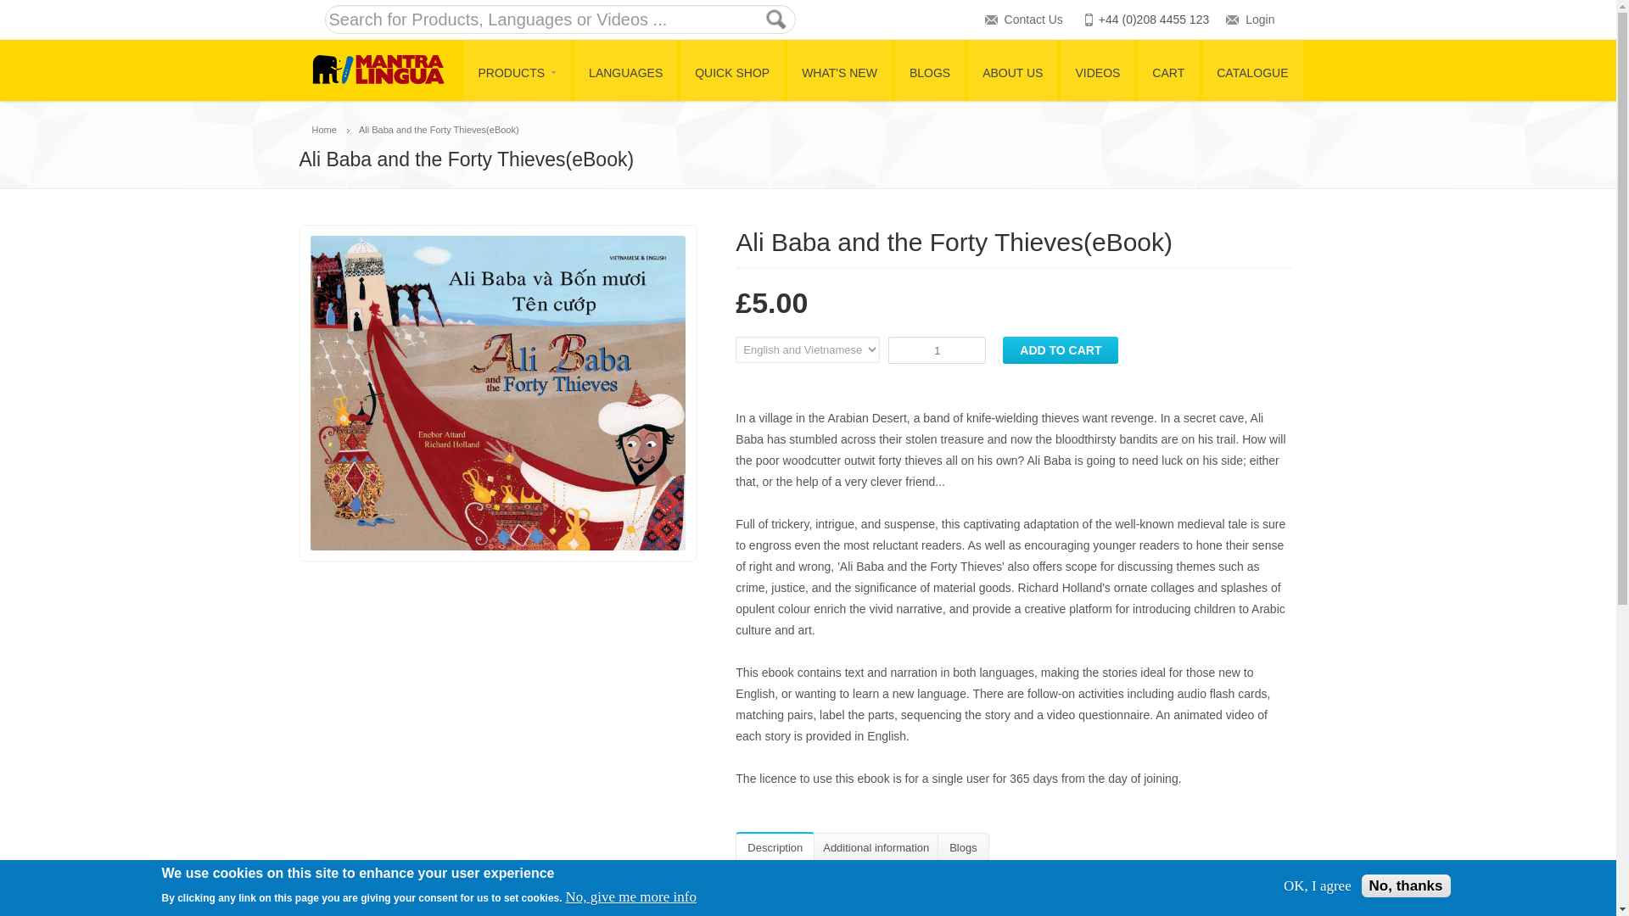 This screenshot has width=1629, height=916. I want to click on VIDEOS, so click(1096, 70).